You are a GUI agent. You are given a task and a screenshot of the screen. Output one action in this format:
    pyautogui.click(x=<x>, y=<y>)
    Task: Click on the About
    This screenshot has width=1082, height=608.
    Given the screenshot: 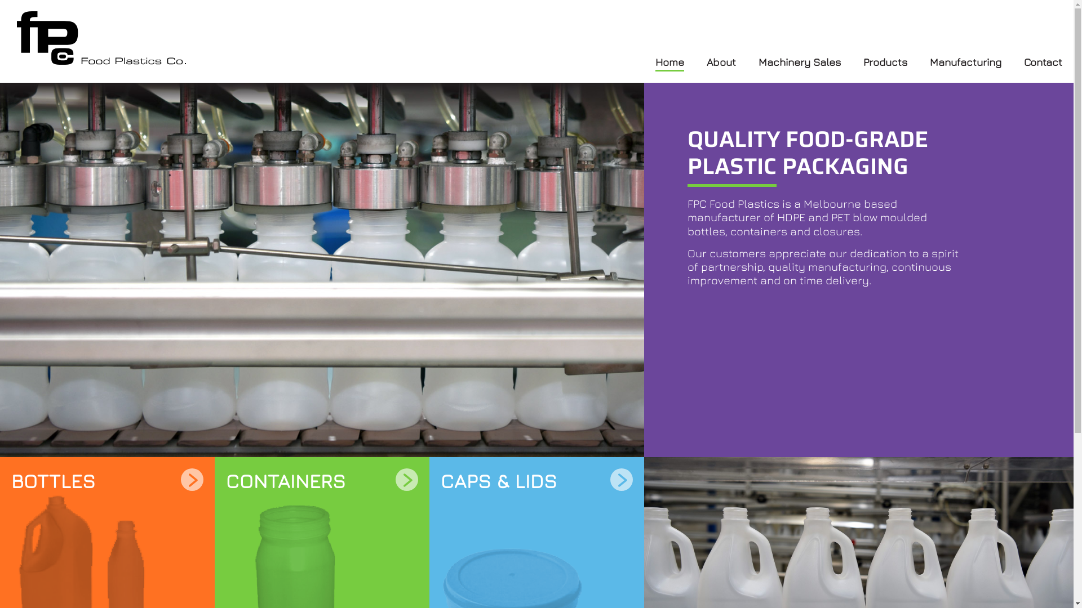 What is the action you would take?
    pyautogui.click(x=721, y=63)
    